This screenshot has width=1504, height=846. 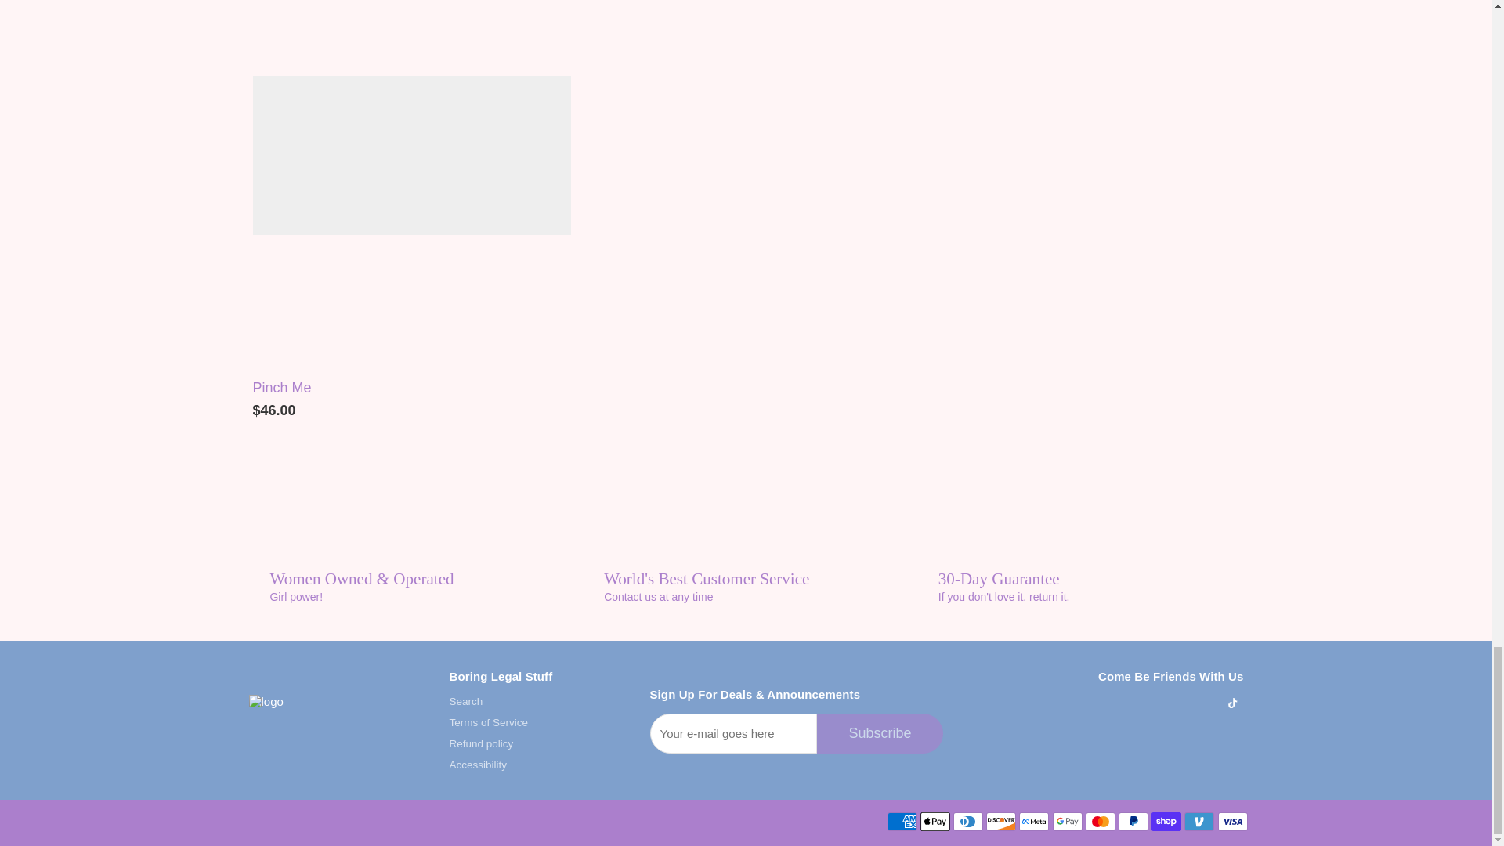 I want to click on Visa, so click(x=1231, y=821).